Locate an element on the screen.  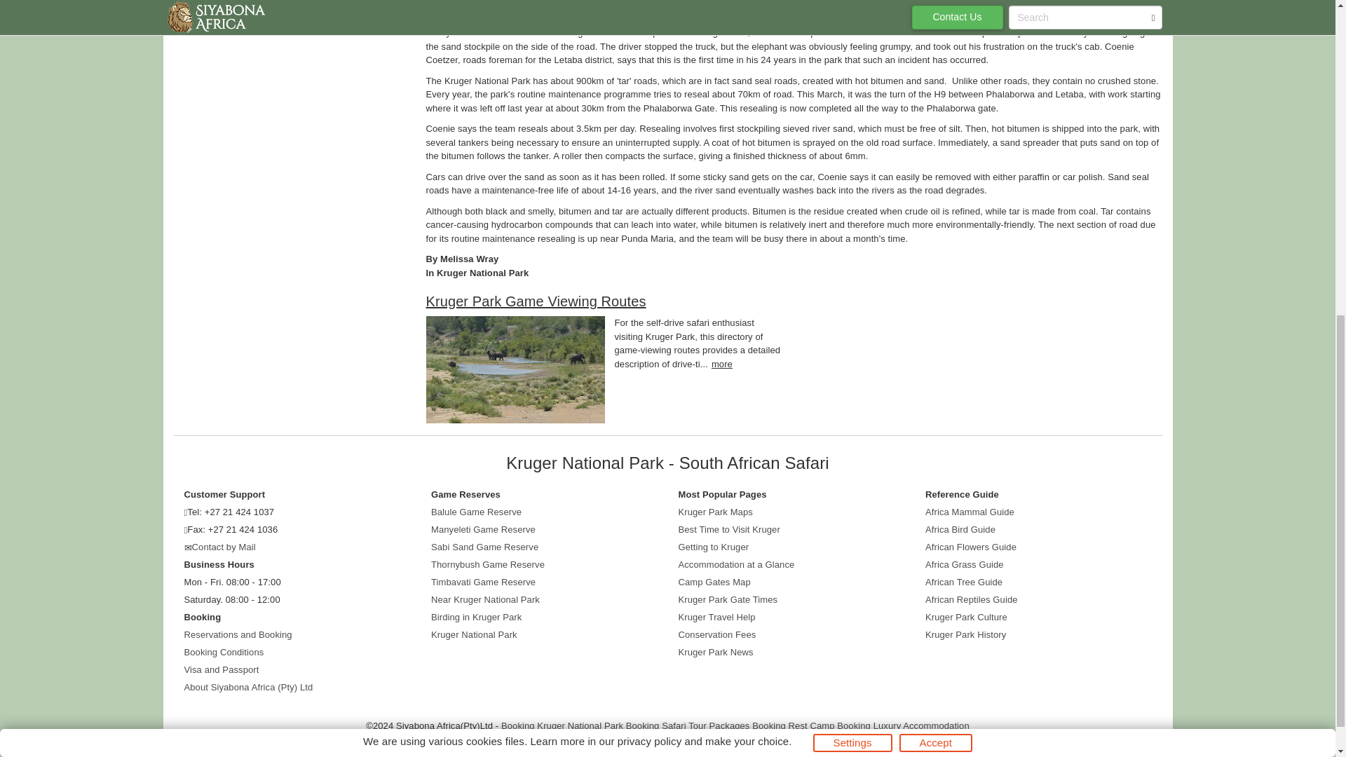
African Flowers Guide is located at coordinates (970, 547).